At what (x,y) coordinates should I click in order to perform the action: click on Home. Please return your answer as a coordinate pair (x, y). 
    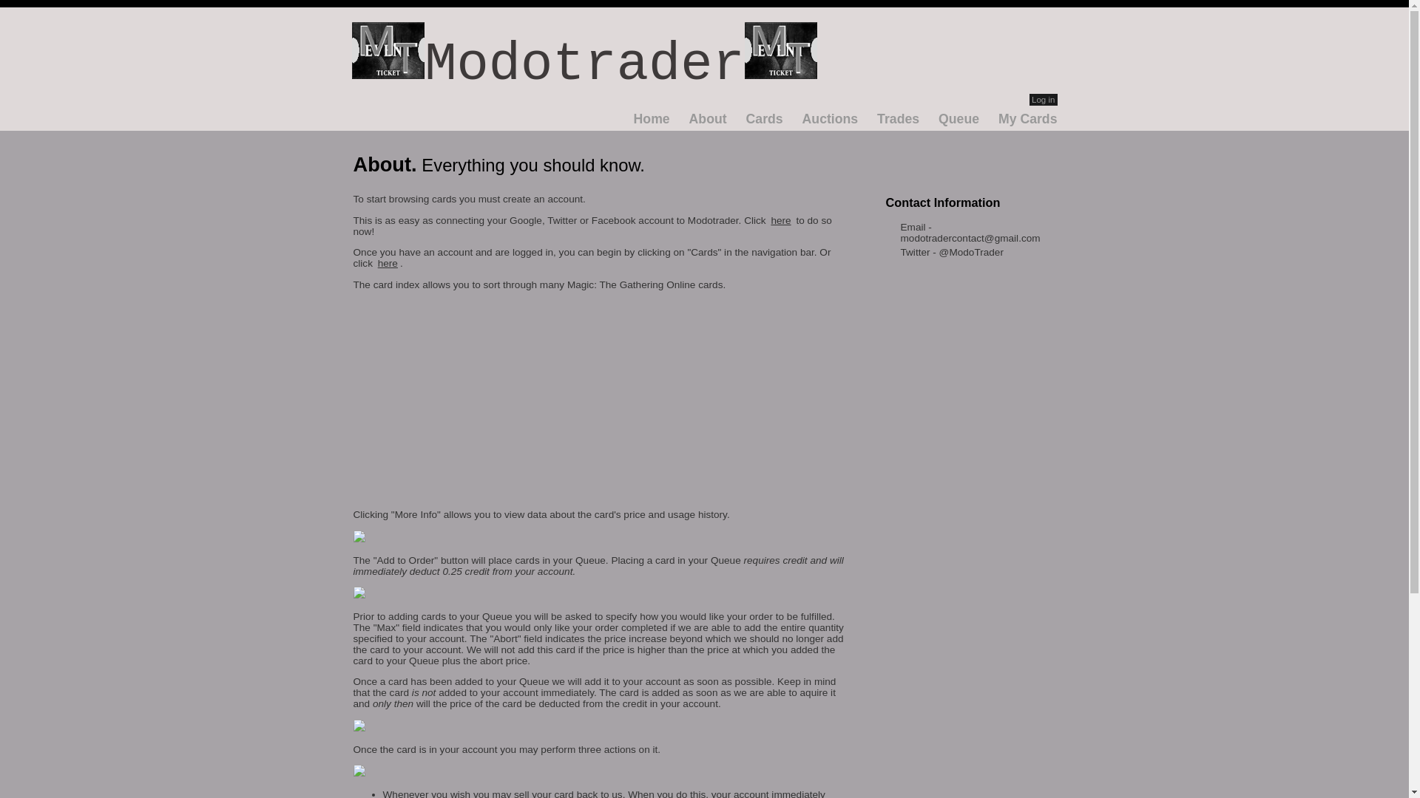
    Looking at the image, I should click on (652, 118).